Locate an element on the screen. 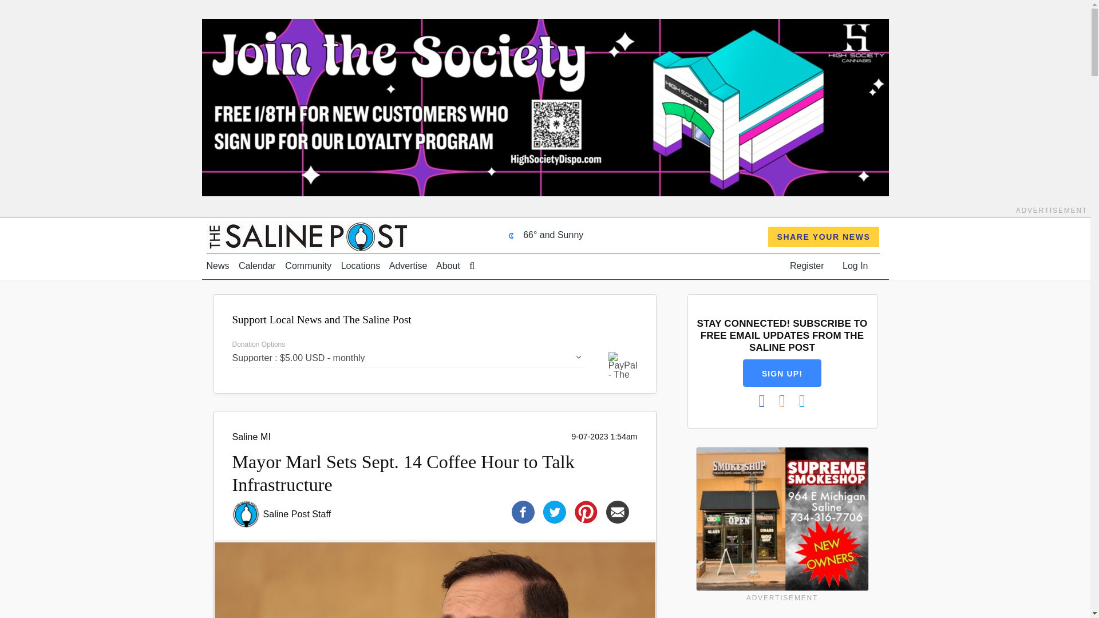 The width and height of the screenshot is (1099, 618). Facebook is located at coordinates (523, 510).